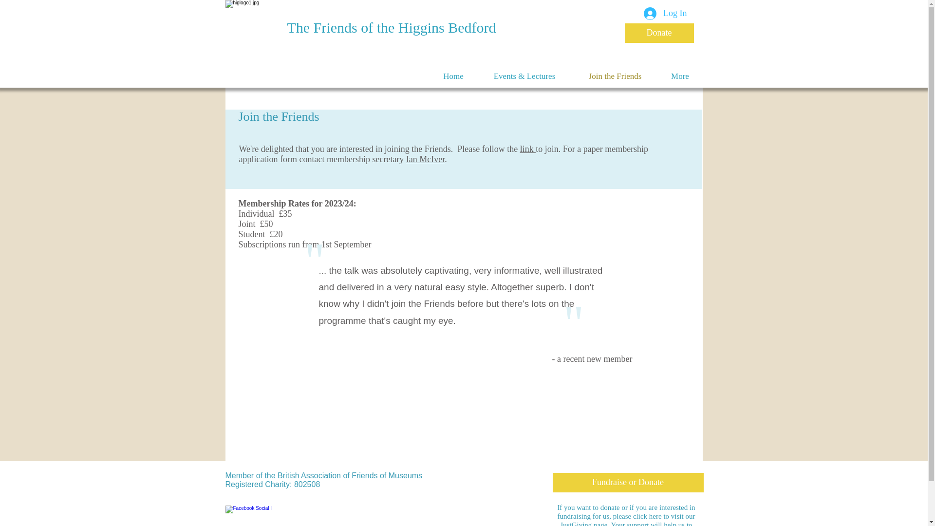 Image resolution: width=935 pixels, height=526 pixels. Describe the element at coordinates (627, 482) in the screenshot. I see `Fundraise or Donate` at that location.